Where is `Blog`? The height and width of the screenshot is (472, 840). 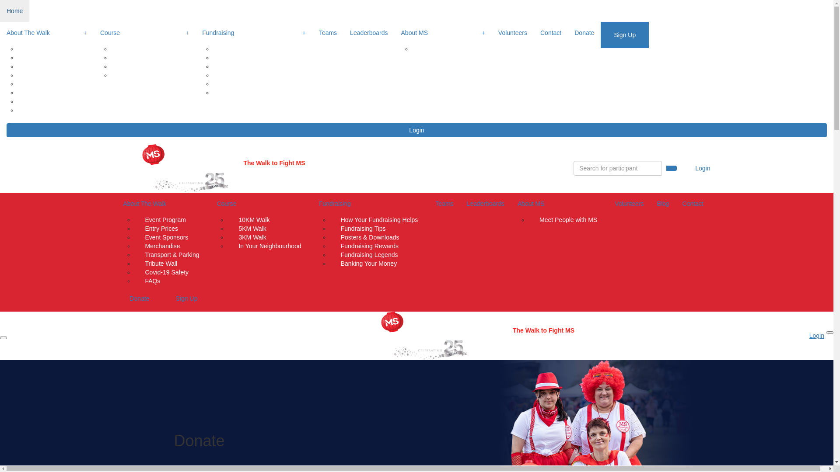
Blog is located at coordinates (663, 204).